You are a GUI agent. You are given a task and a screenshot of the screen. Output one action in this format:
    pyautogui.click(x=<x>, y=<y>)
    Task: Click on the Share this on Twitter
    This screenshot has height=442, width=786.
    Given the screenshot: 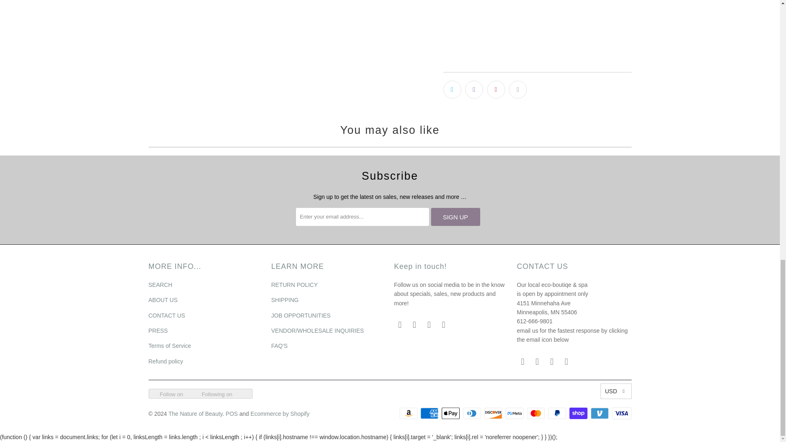 What is the action you would take?
    pyautogui.click(x=452, y=89)
    